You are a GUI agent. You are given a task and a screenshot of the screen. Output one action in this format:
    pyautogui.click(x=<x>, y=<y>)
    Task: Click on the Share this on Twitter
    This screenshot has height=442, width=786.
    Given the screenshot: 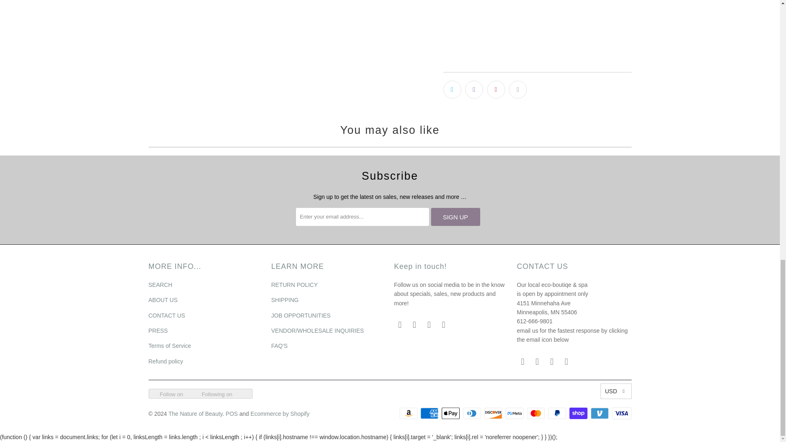 What is the action you would take?
    pyautogui.click(x=452, y=89)
    